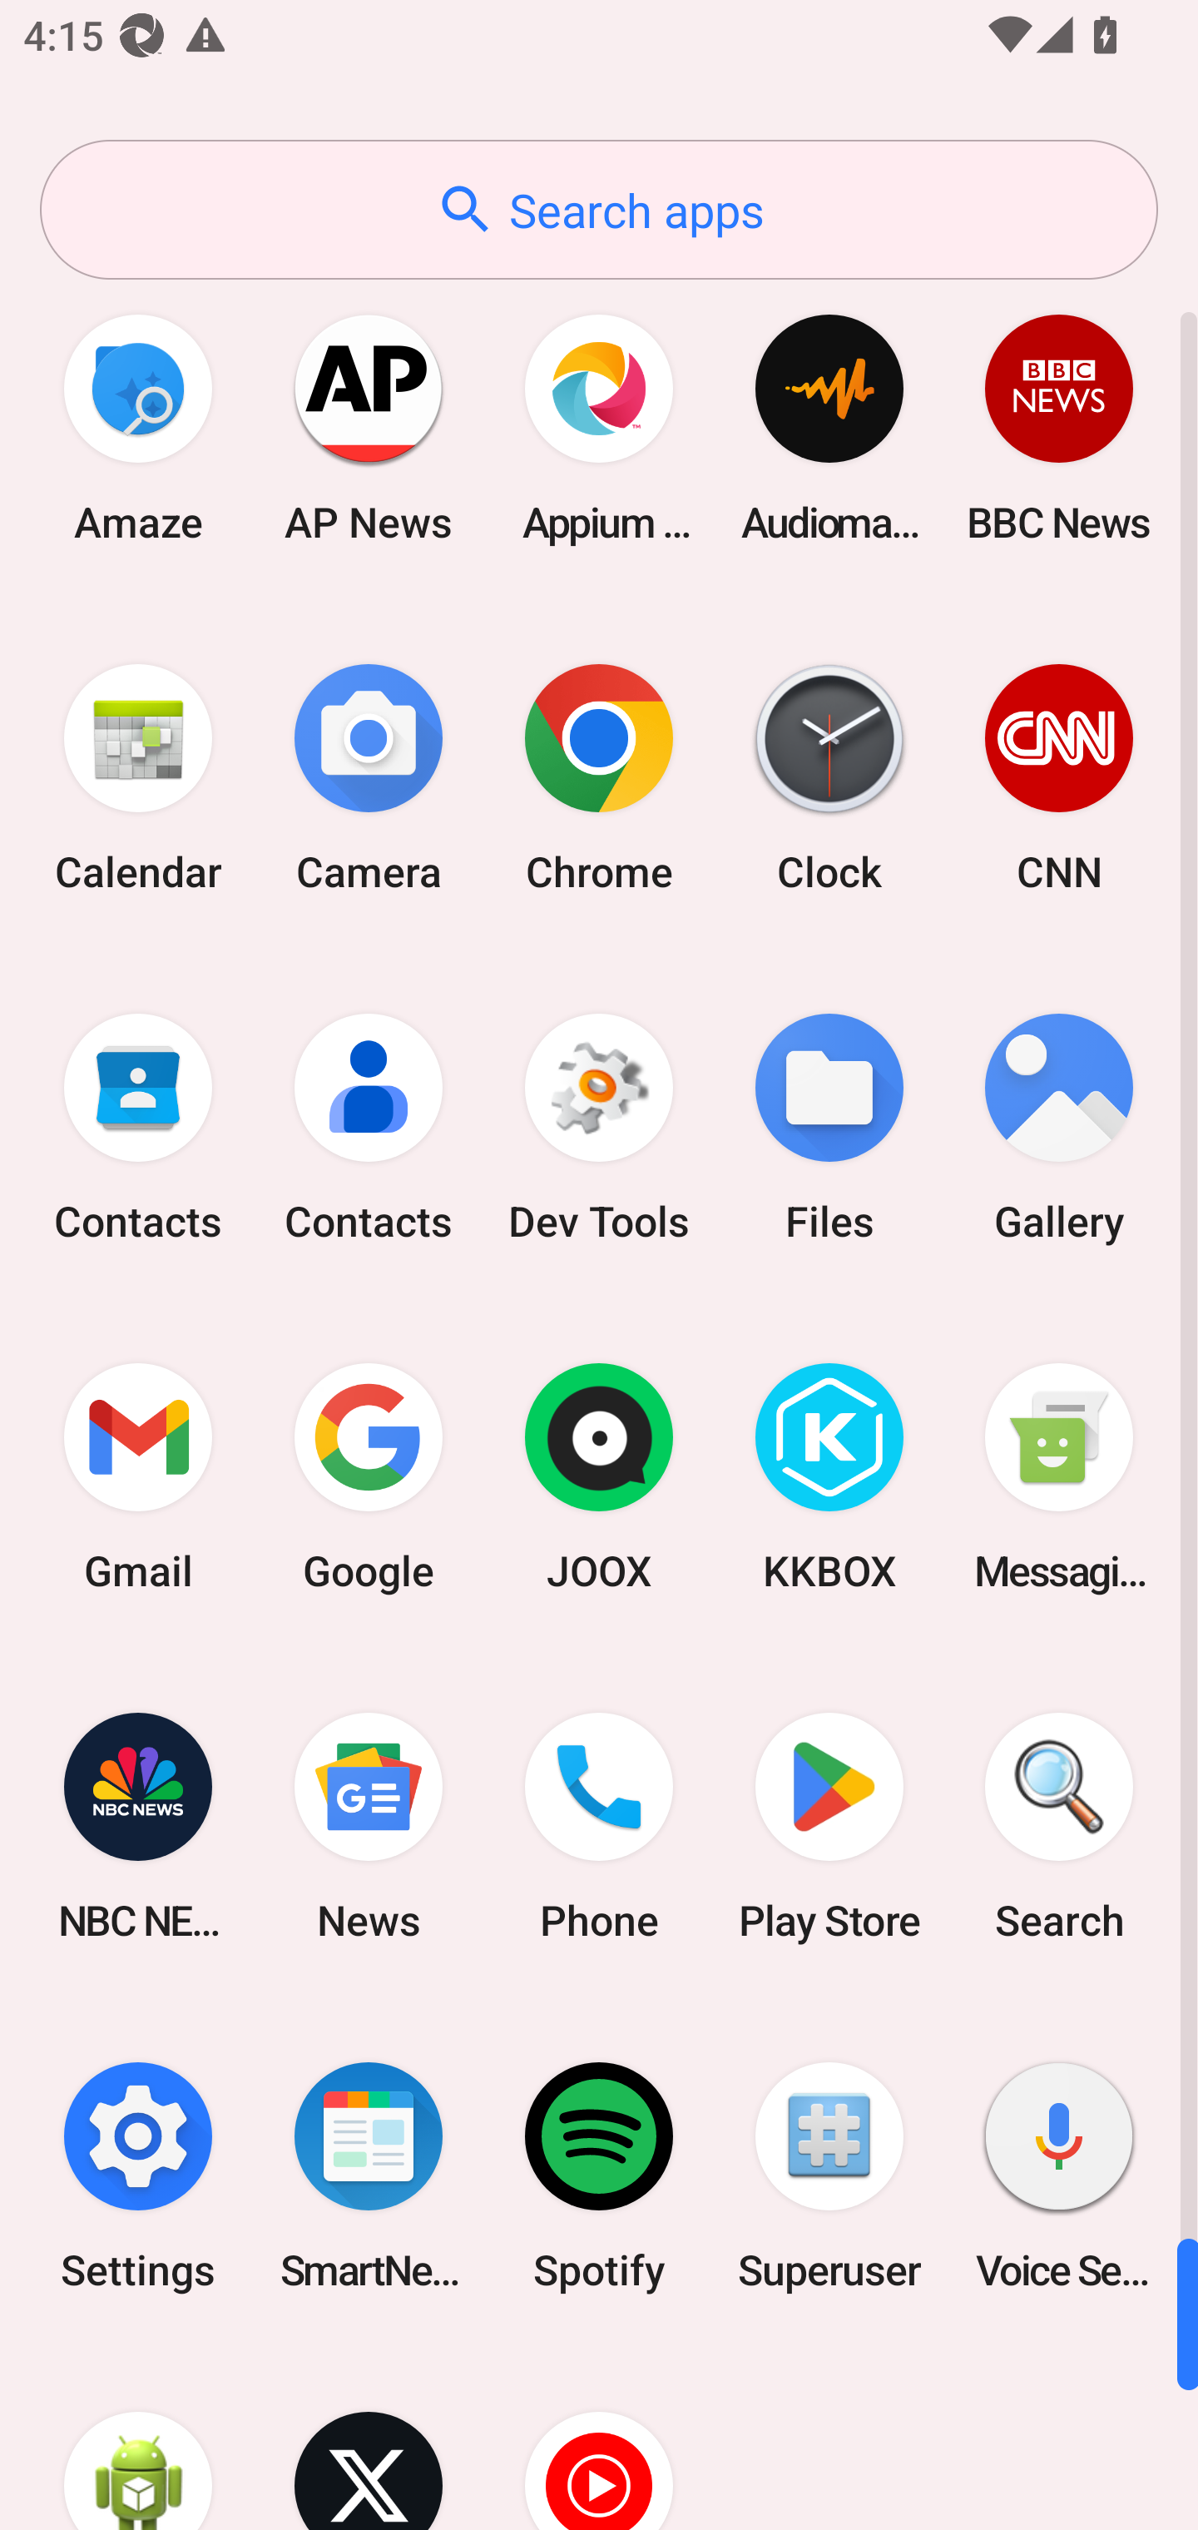 The image size is (1198, 2530). I want to click on Contacts, so click(138, 1129).